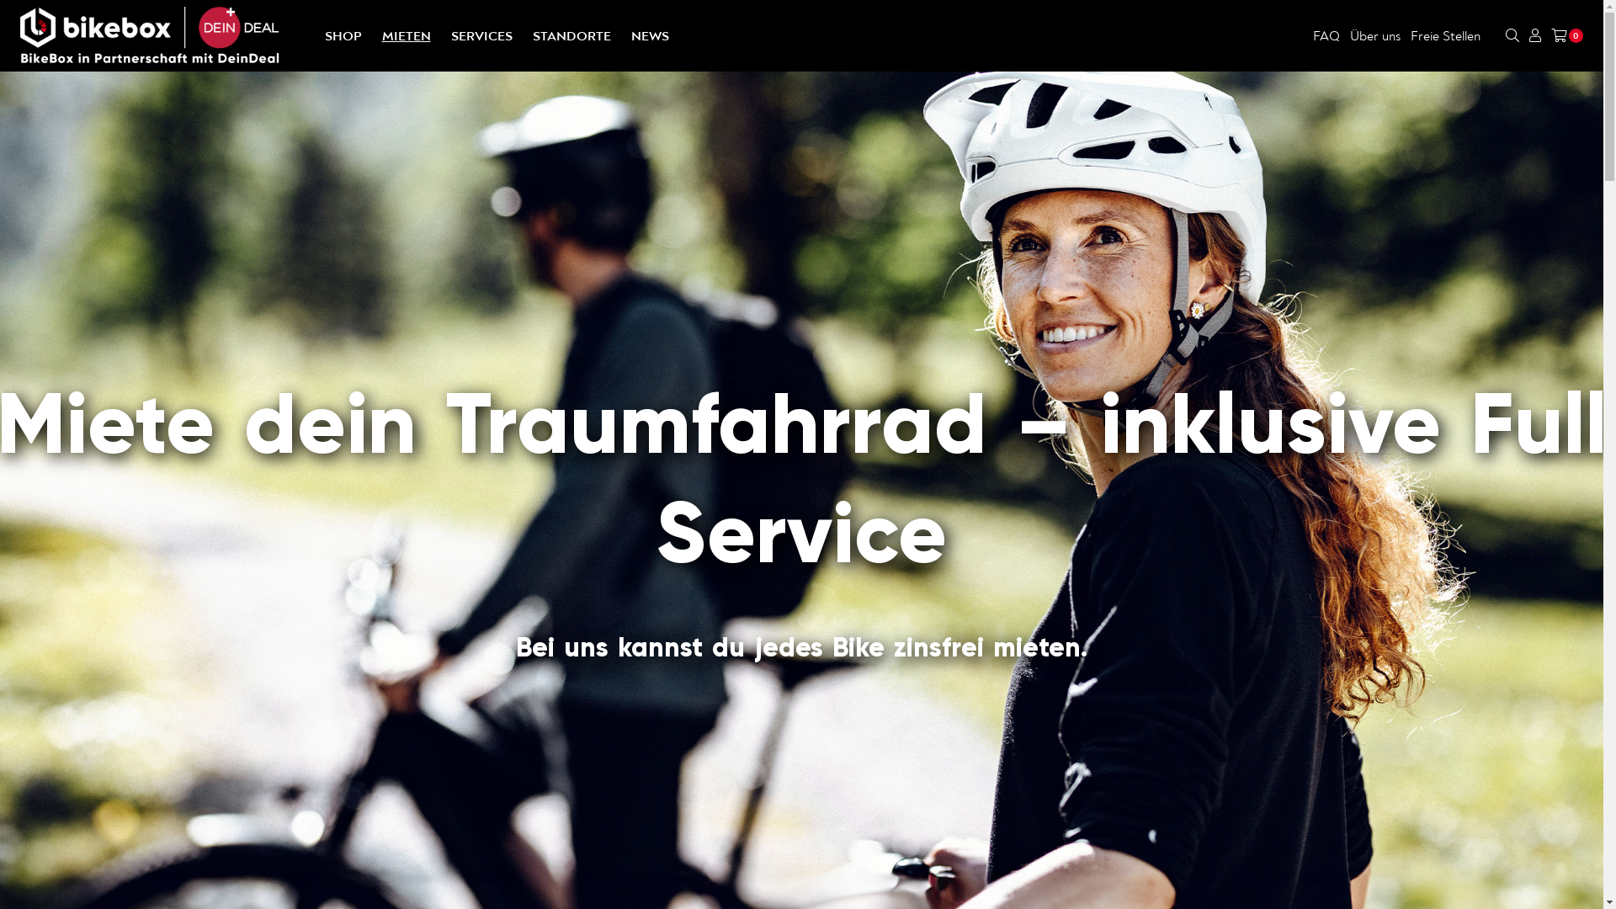 Image resolution: width=1616 pixels, height=909 pixels. What do you see at coordinates (407, 36) in the screenshot?
I see `MIETEN` at bounding box center [407, 36].